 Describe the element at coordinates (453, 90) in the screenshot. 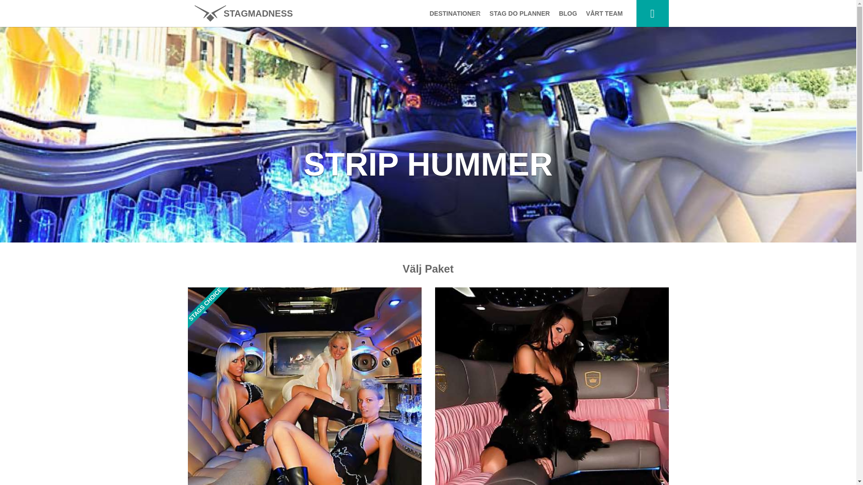

I see `HAMBURG` at that location.